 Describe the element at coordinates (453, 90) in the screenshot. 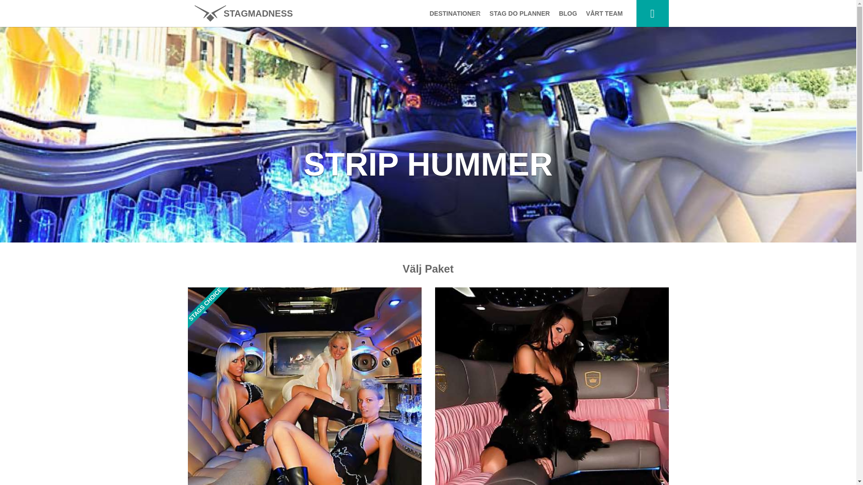

I see `HAMBURG` at that location.